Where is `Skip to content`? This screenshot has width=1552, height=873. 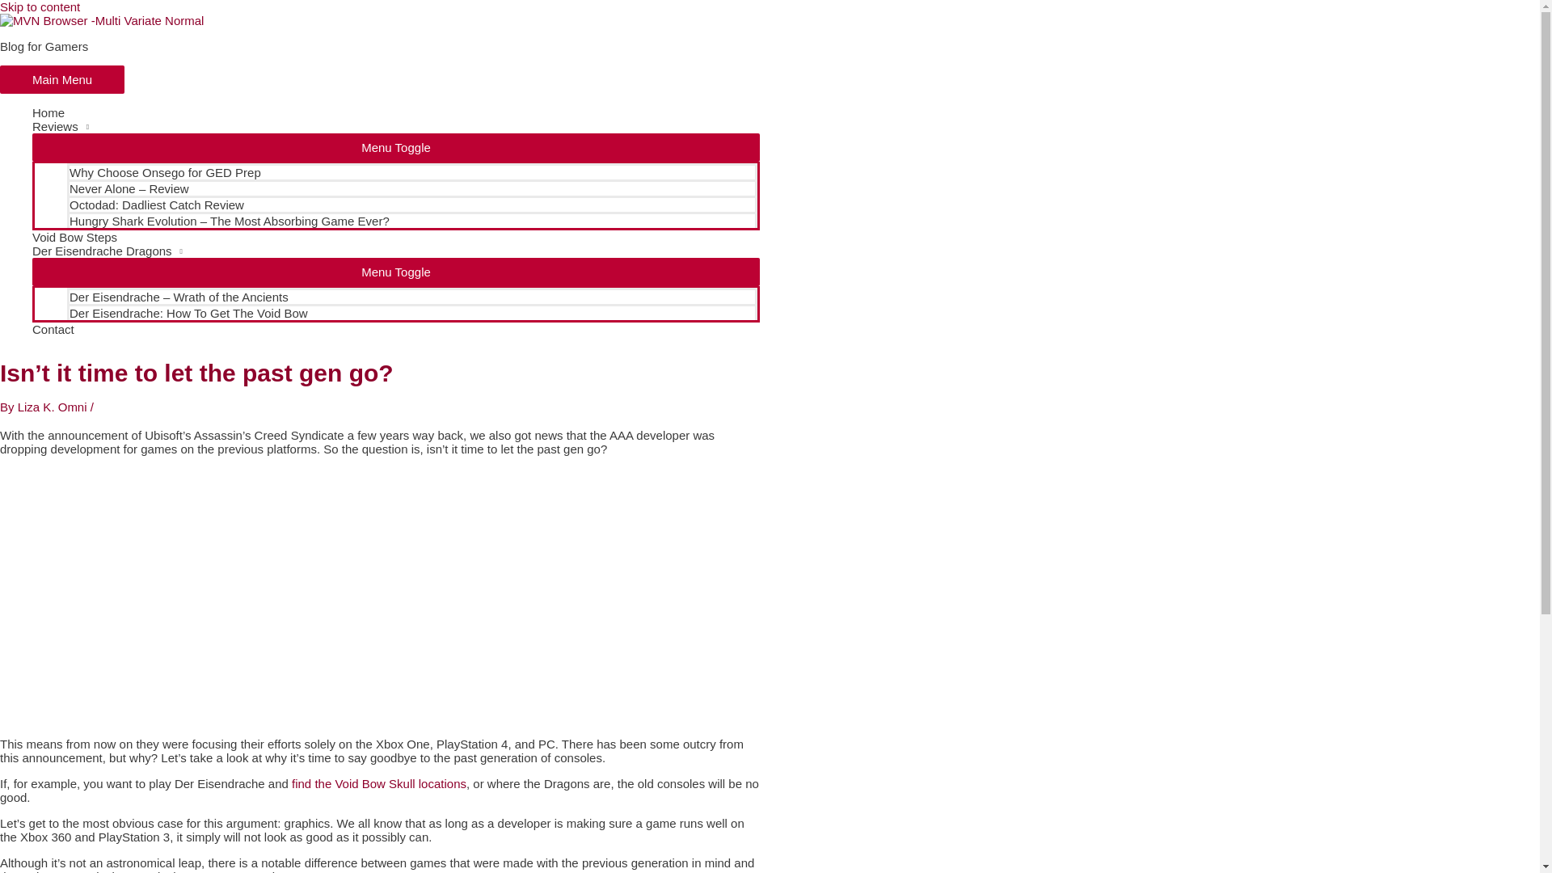
Skip to content is located at coordinates (40, 6).